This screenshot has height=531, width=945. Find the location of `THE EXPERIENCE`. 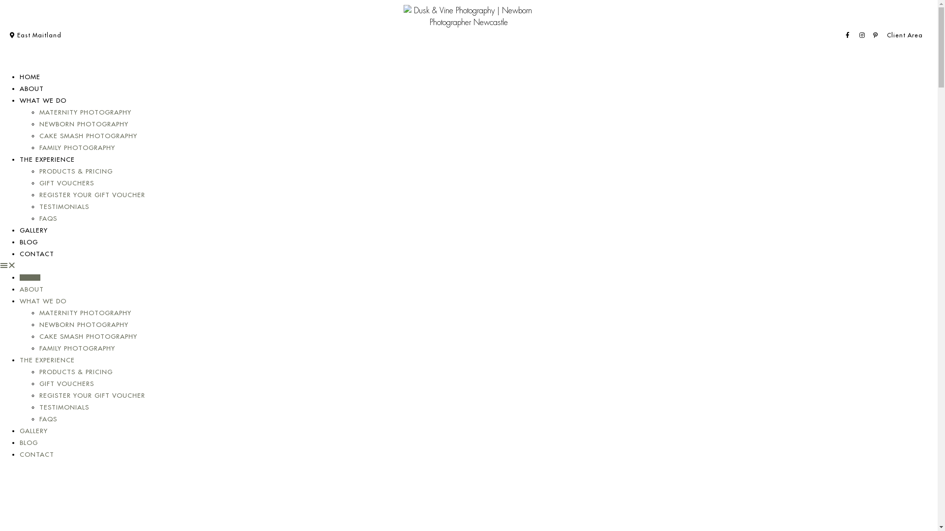

THE EXPERIENCE is located at coordinates (47, 159).